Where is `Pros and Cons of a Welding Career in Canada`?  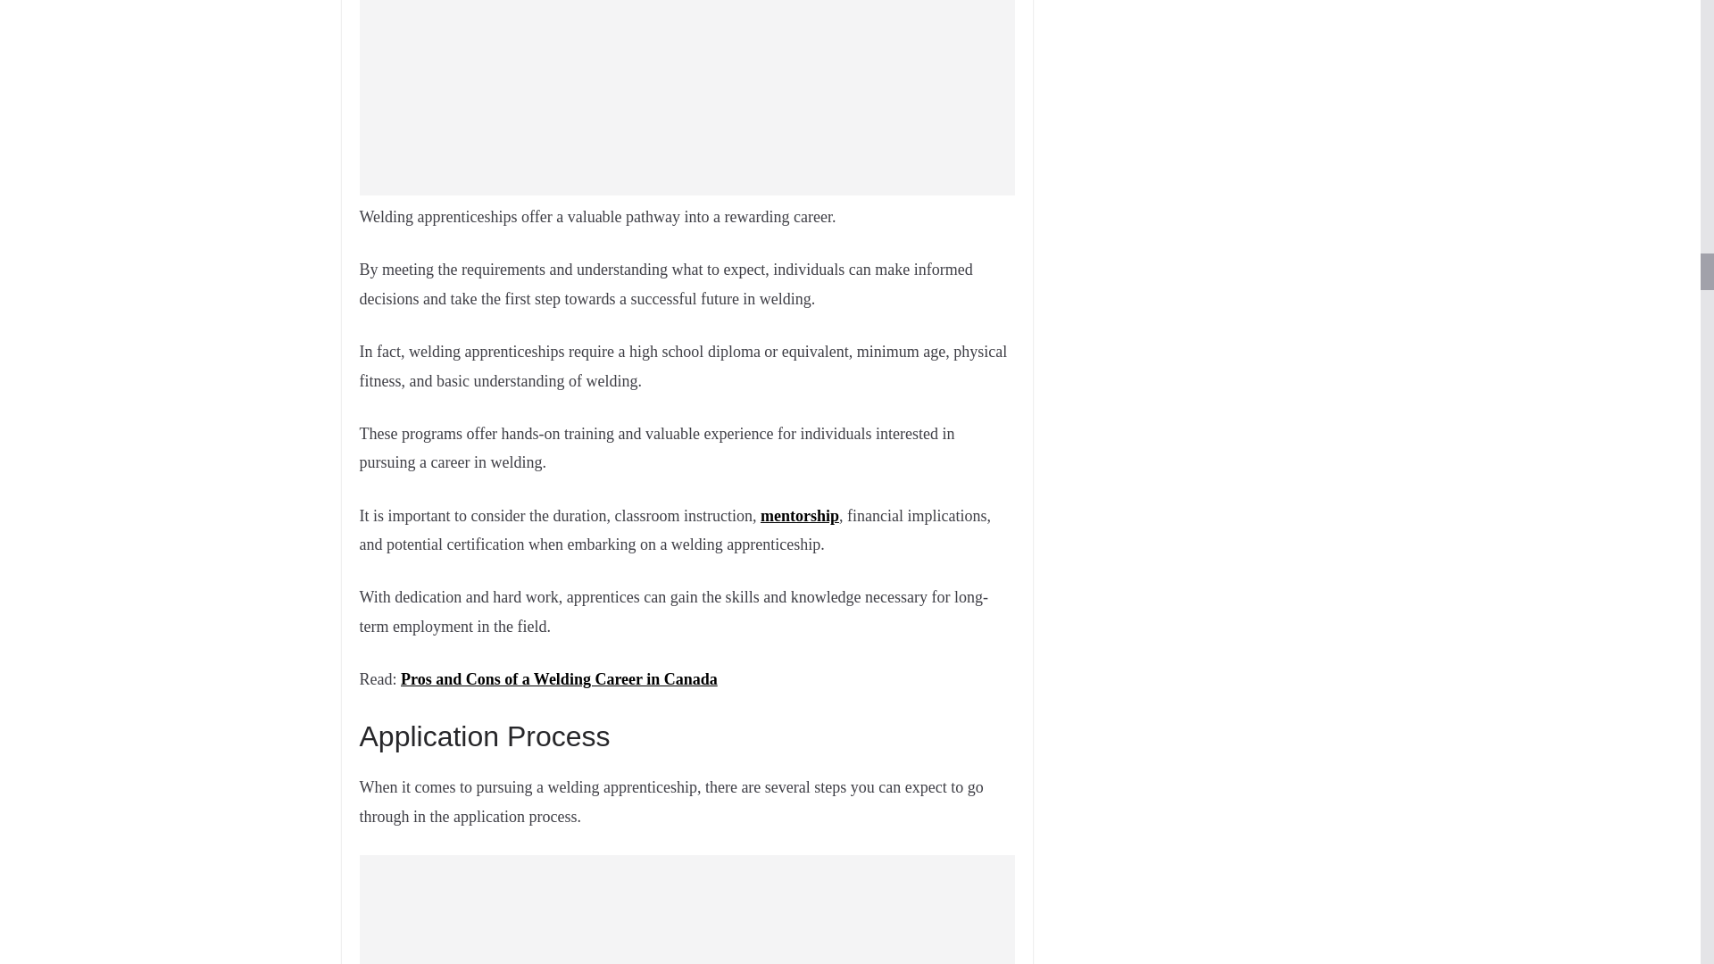
Pros and Cons of a Welding Career in Canada is located at coordinates (559, 678).